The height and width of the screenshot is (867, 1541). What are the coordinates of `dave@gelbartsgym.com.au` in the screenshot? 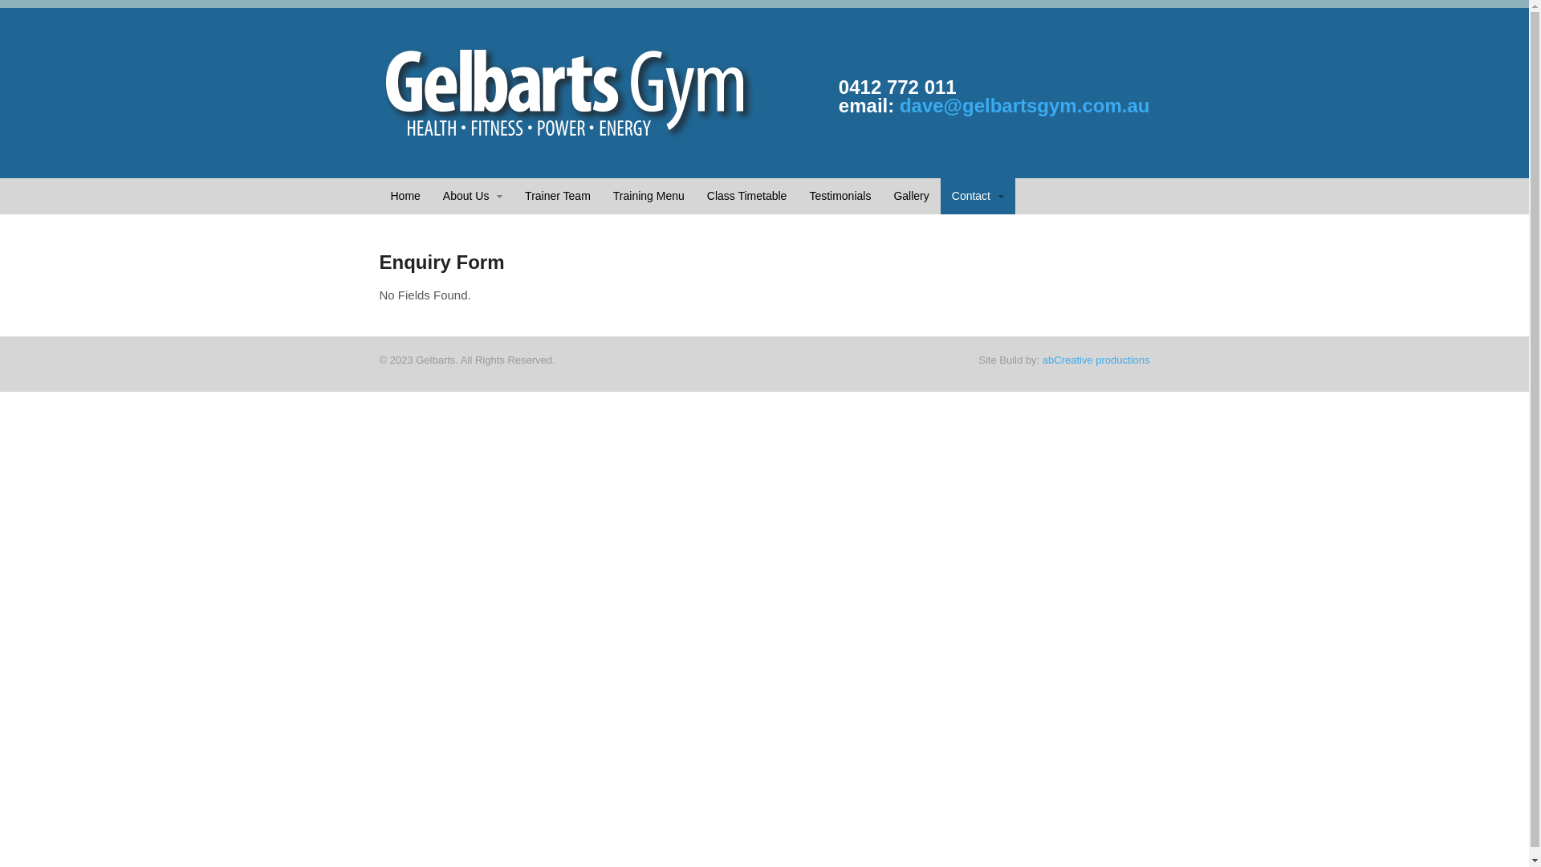 It's located at (1025, 106).